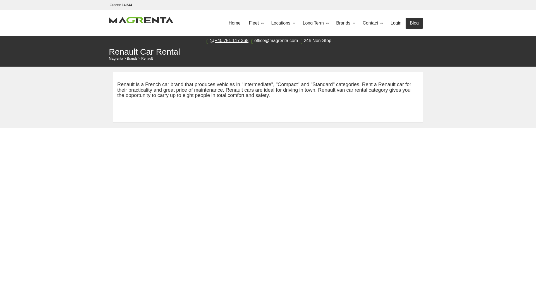  What do you see at coordinates (234, 23) in the screenshot?
I see `Home` at bounding box center [234, 23].